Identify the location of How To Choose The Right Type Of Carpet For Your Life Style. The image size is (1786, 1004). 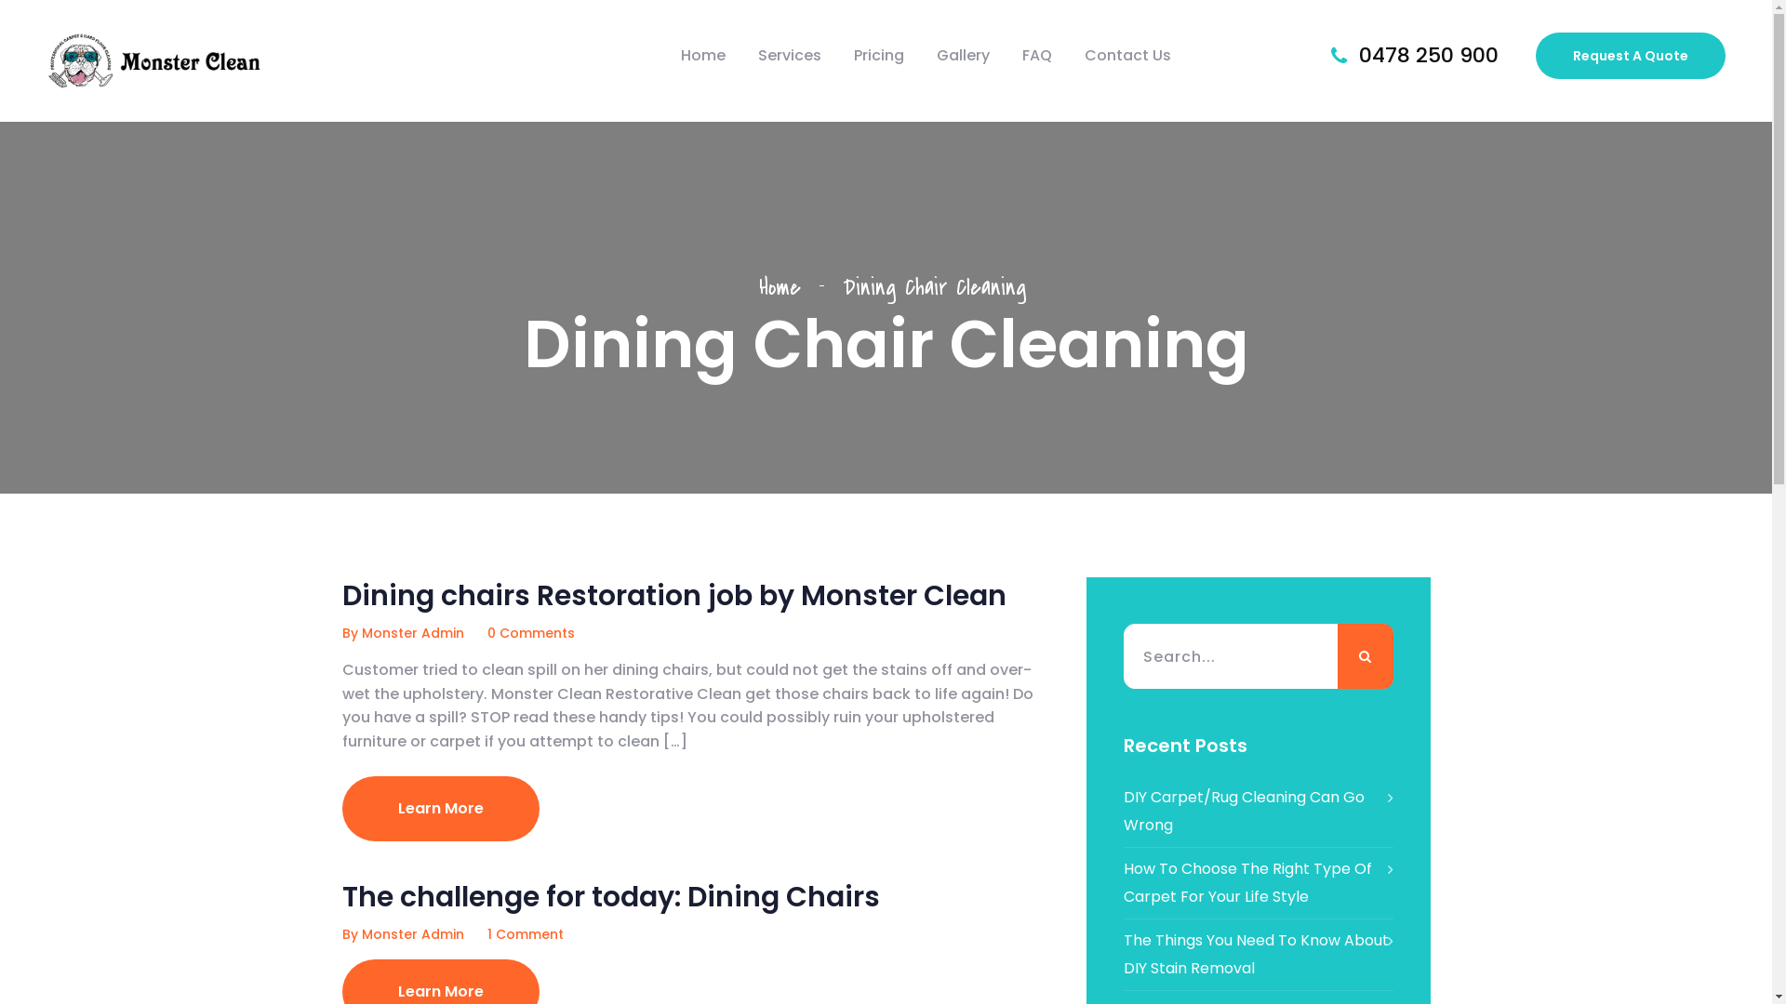
(1259, 883).